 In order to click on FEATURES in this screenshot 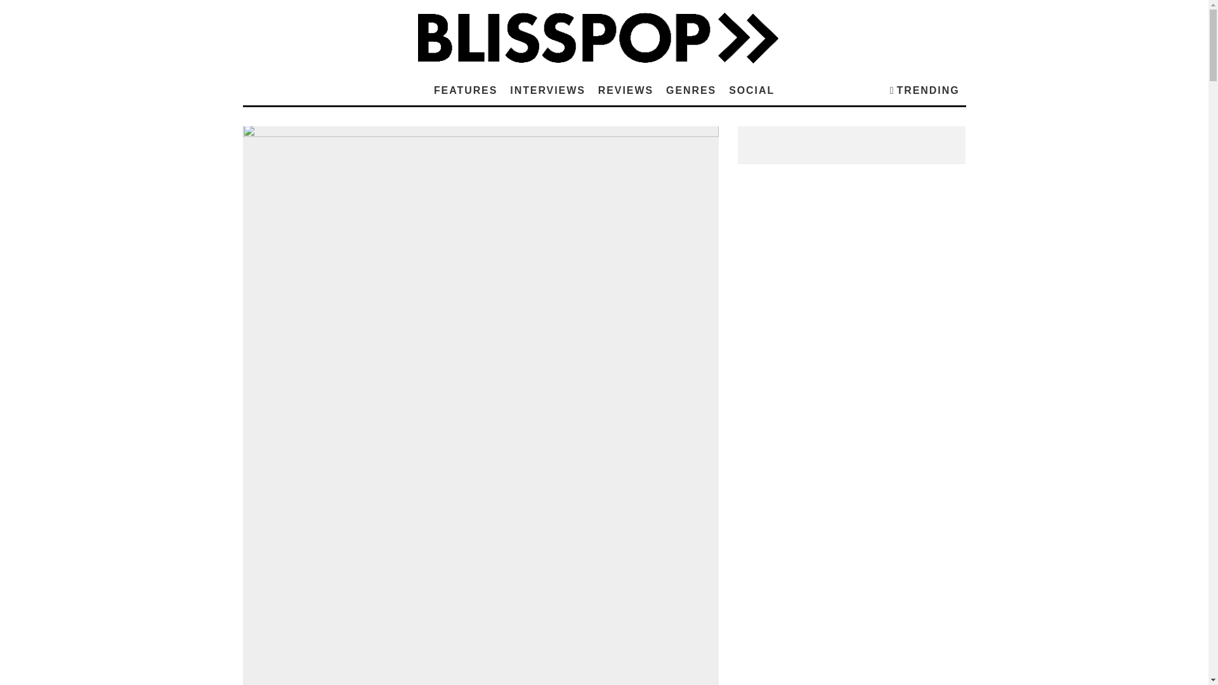, I will do `click(466, 90)`.